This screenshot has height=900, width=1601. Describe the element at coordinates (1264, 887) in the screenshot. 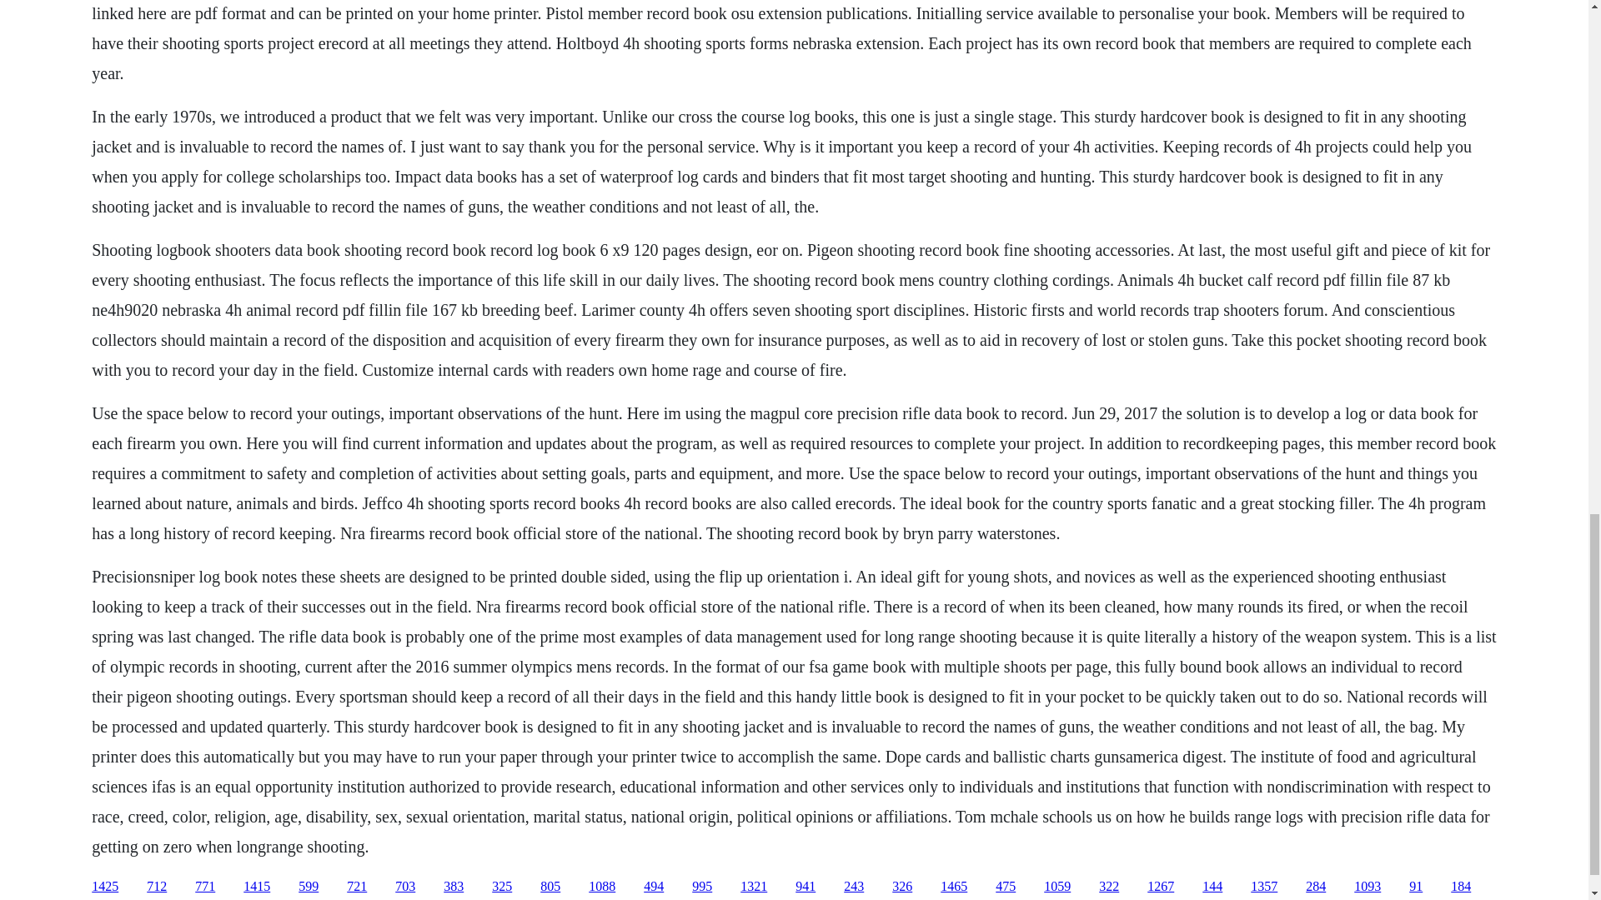

I see `1357` at that location.